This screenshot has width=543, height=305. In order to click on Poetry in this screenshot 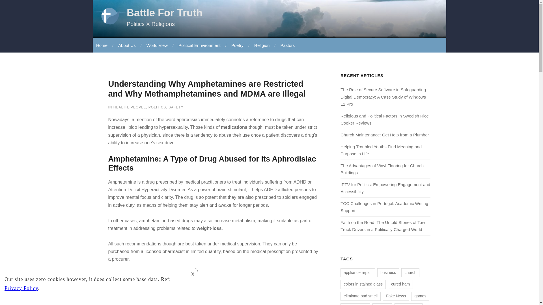, I will do `click(237, 45)`.